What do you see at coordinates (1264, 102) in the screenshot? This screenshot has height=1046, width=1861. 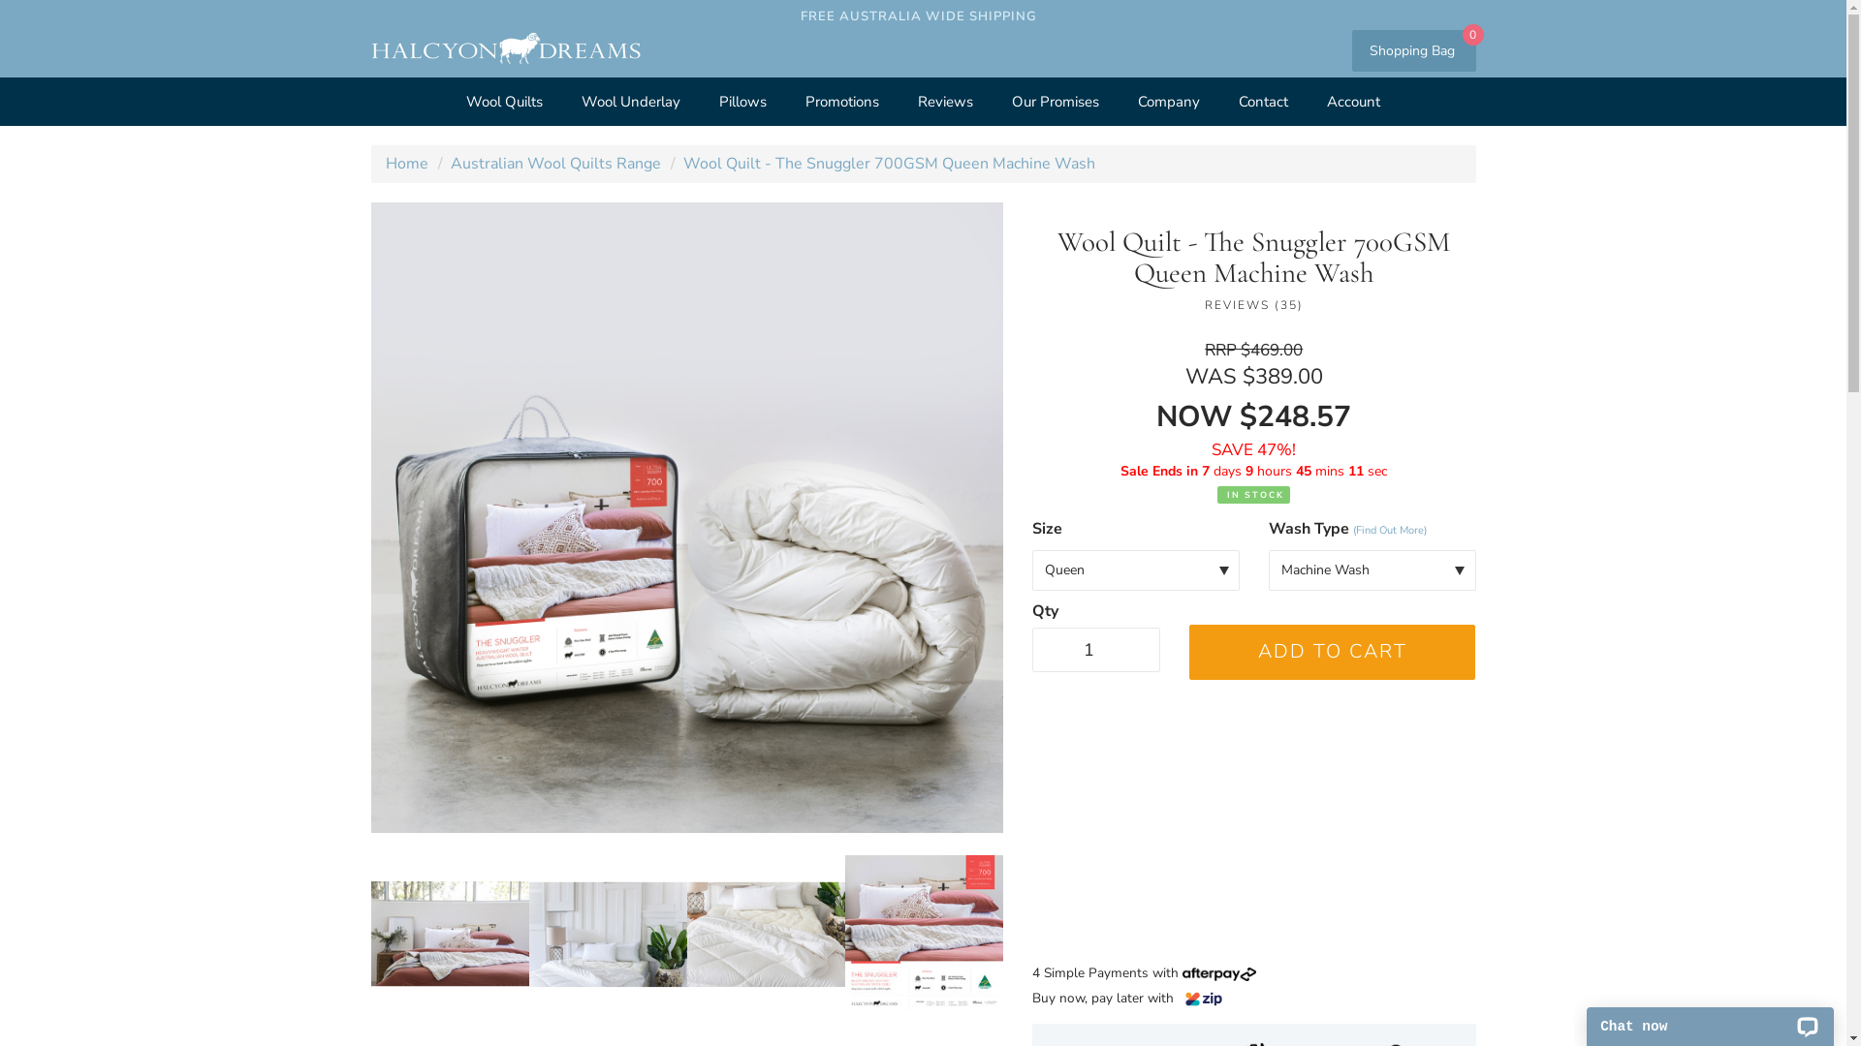 I see `Contact` at bounding box center [1264, 102].